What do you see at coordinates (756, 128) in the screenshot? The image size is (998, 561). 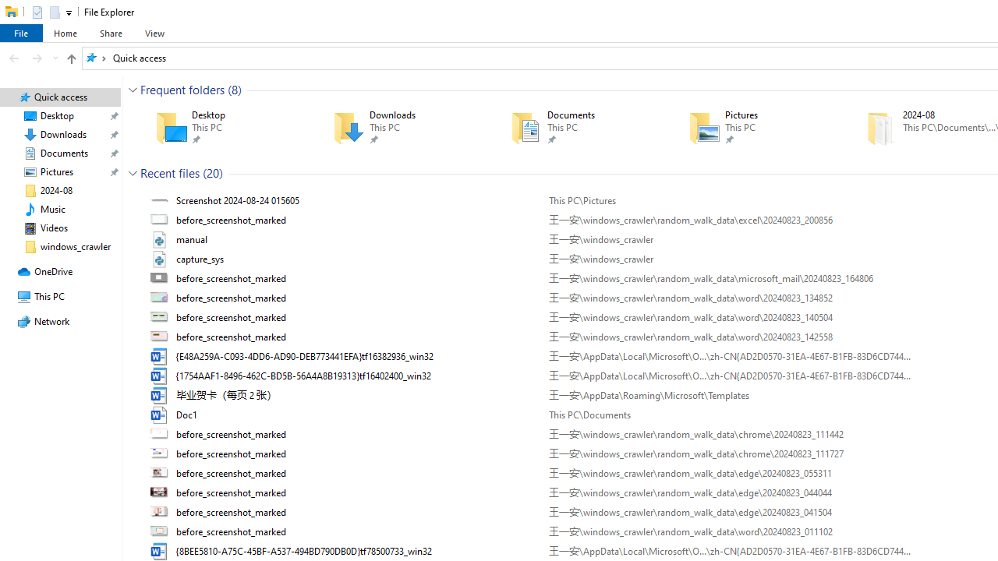 I see `Pictures` at bounding box center [756, 128].